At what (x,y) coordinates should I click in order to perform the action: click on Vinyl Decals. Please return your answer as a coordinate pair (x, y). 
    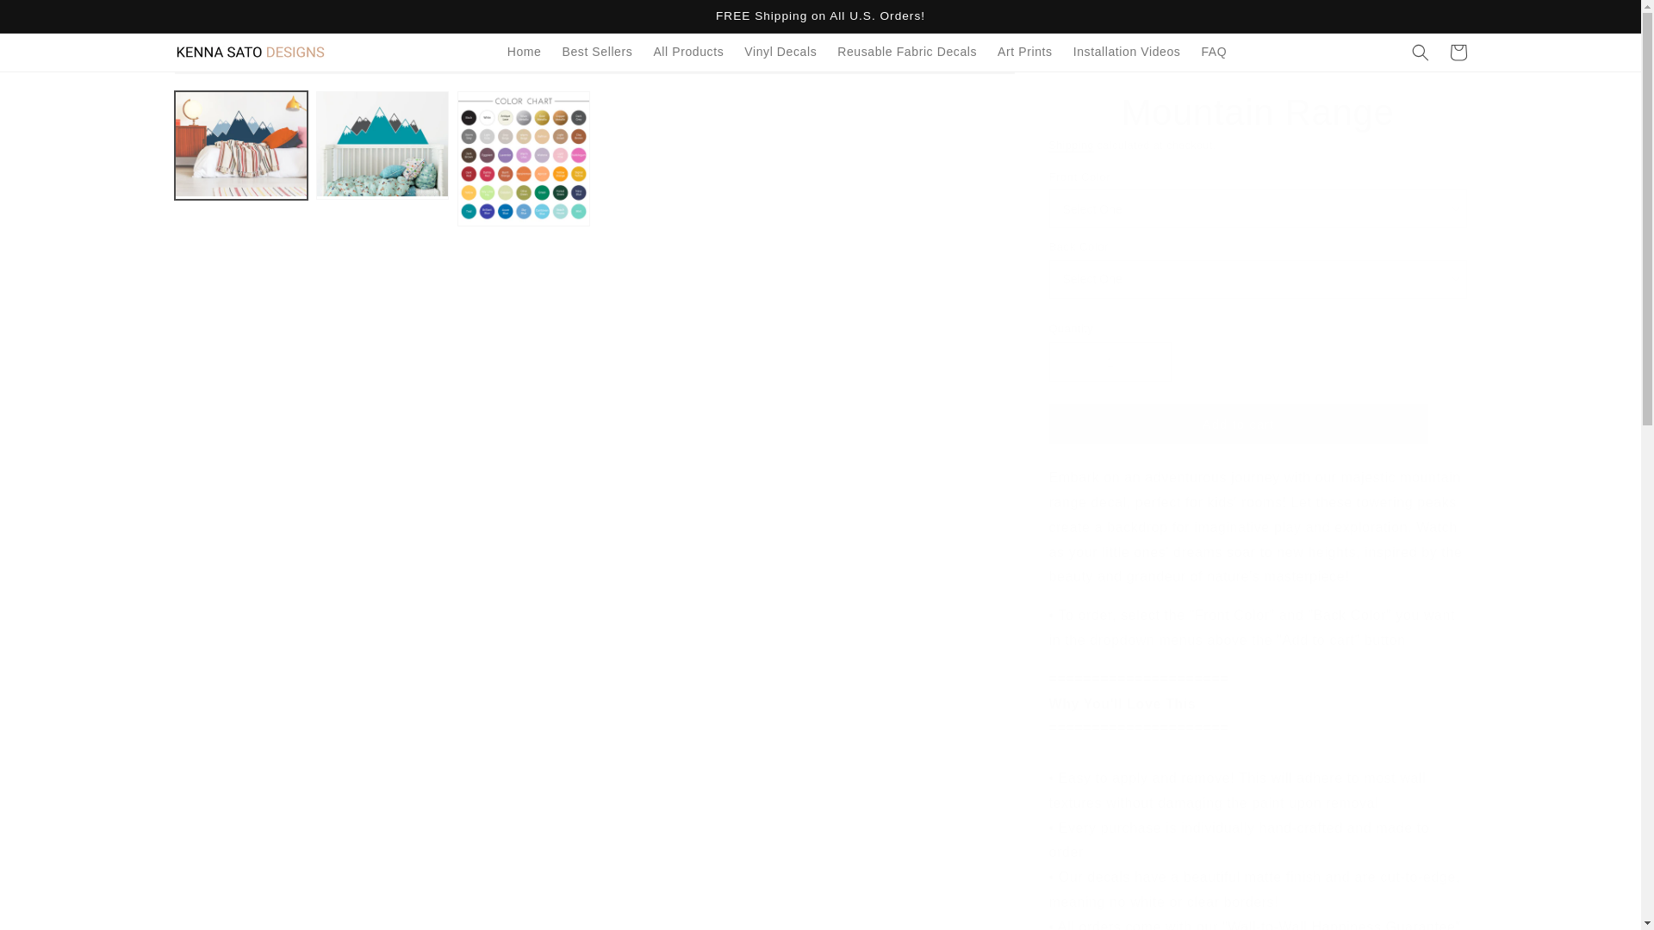
    Looking at the image, I should click on (780, 52).